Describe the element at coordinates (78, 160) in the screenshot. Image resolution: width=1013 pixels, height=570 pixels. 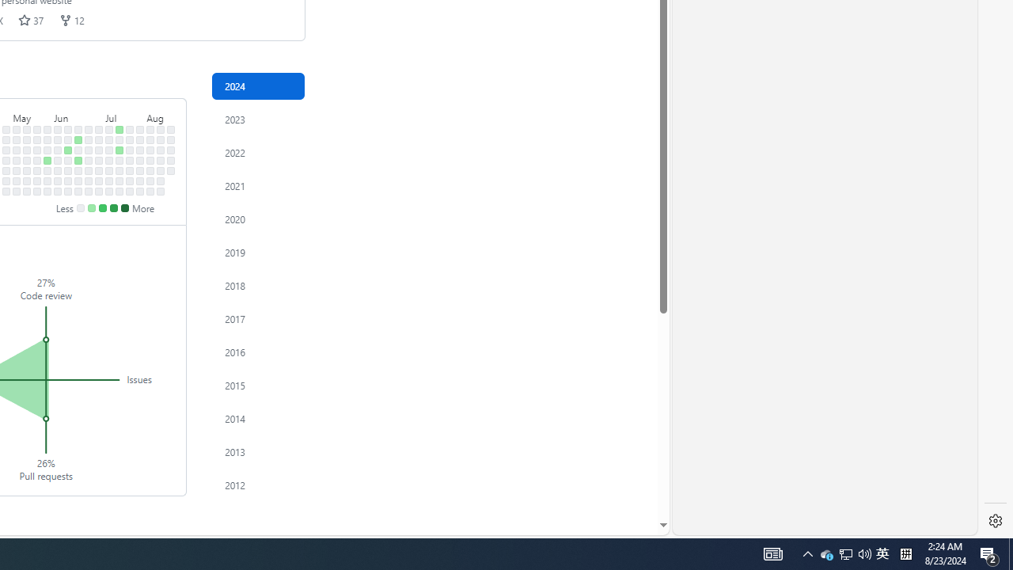
I see `1 contribution on June 19th.` at that location.